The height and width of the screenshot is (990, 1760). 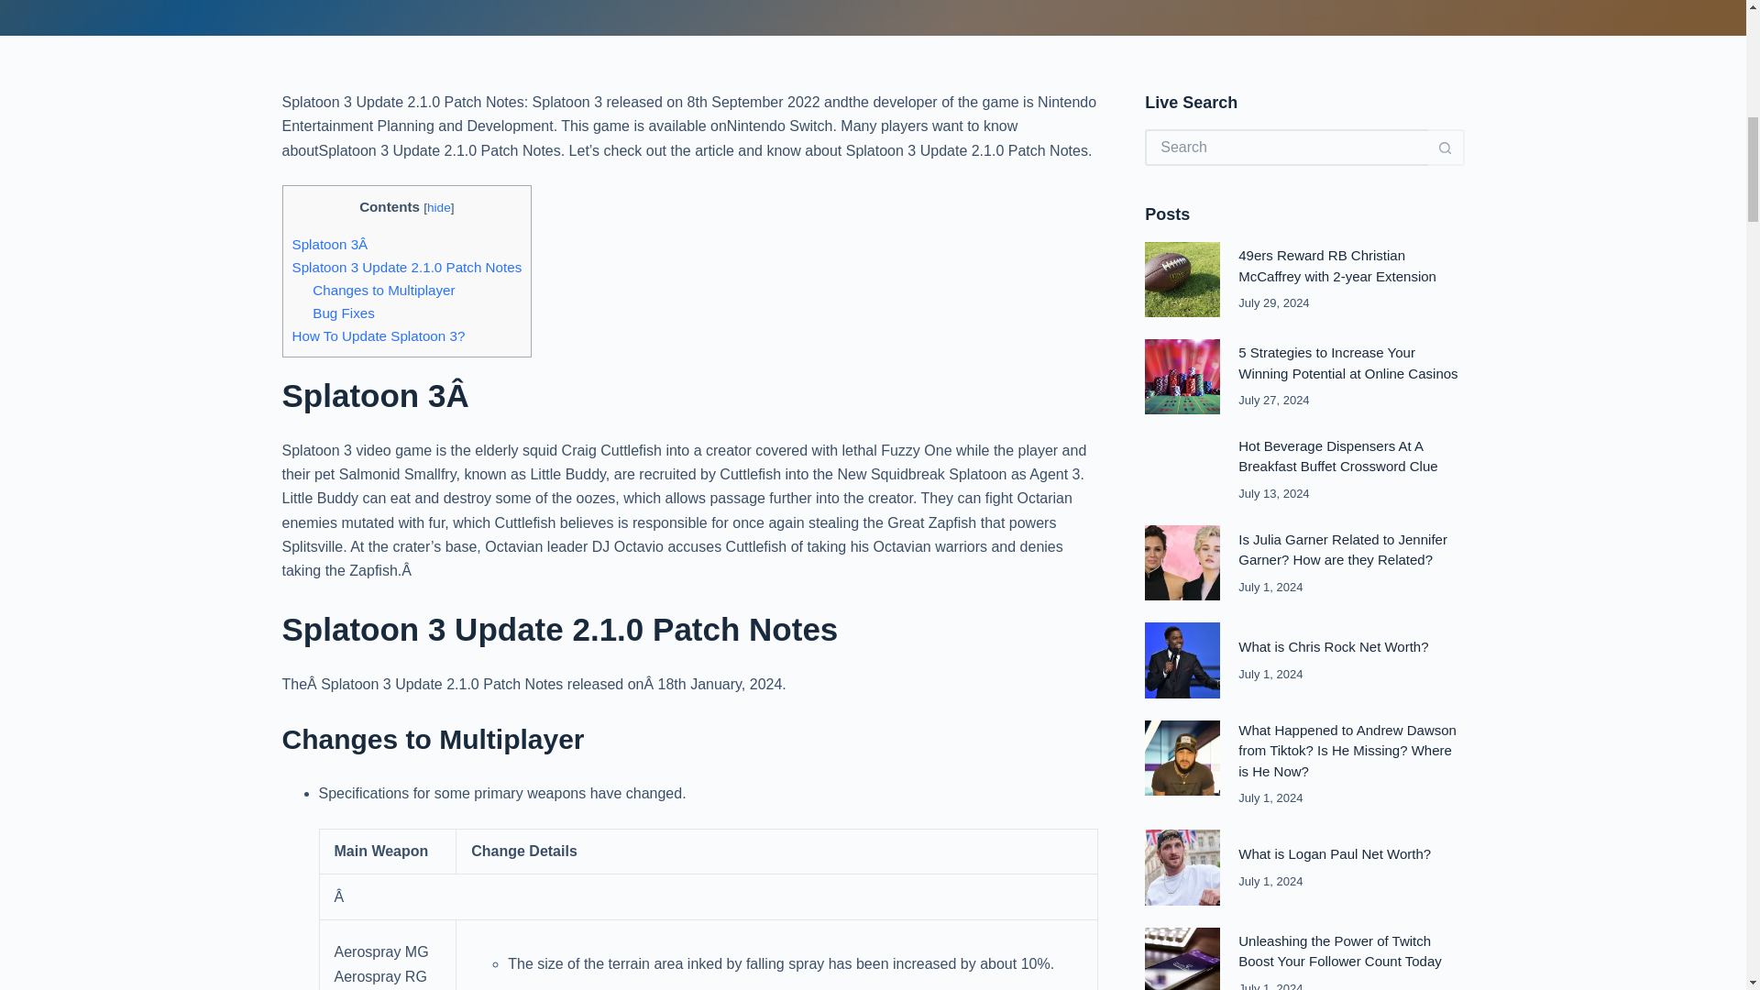 What do you see at coordinates (1336, 266) in the screenshot?
I see `49ers Reward RB Christian McCaffrey with 2-year Extension` at bounding box center [1336, 266].